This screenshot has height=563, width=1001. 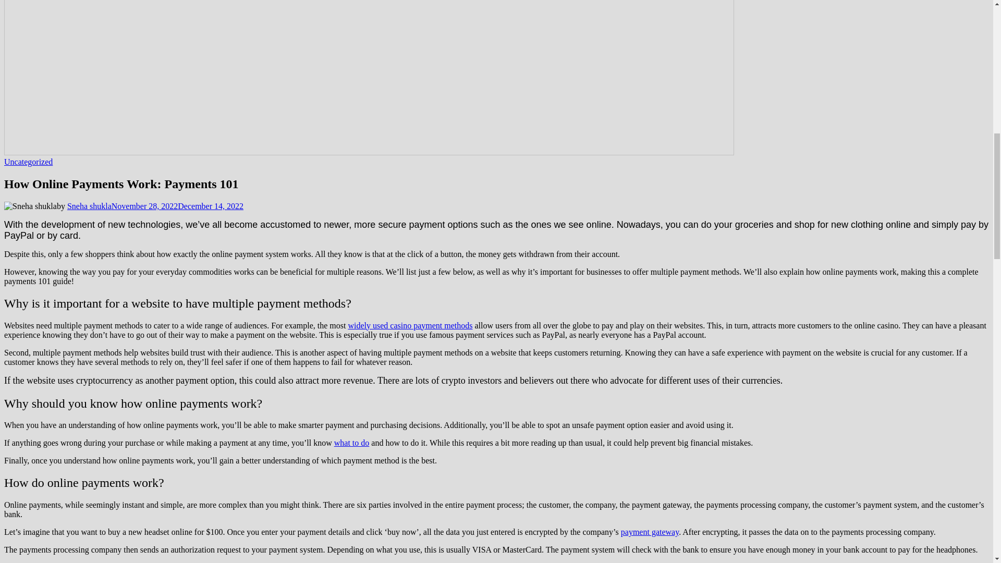 What do you see at coordinates (650, 532) in the screenshot?
I see `payment gateway` at bounding box center [650, 532].